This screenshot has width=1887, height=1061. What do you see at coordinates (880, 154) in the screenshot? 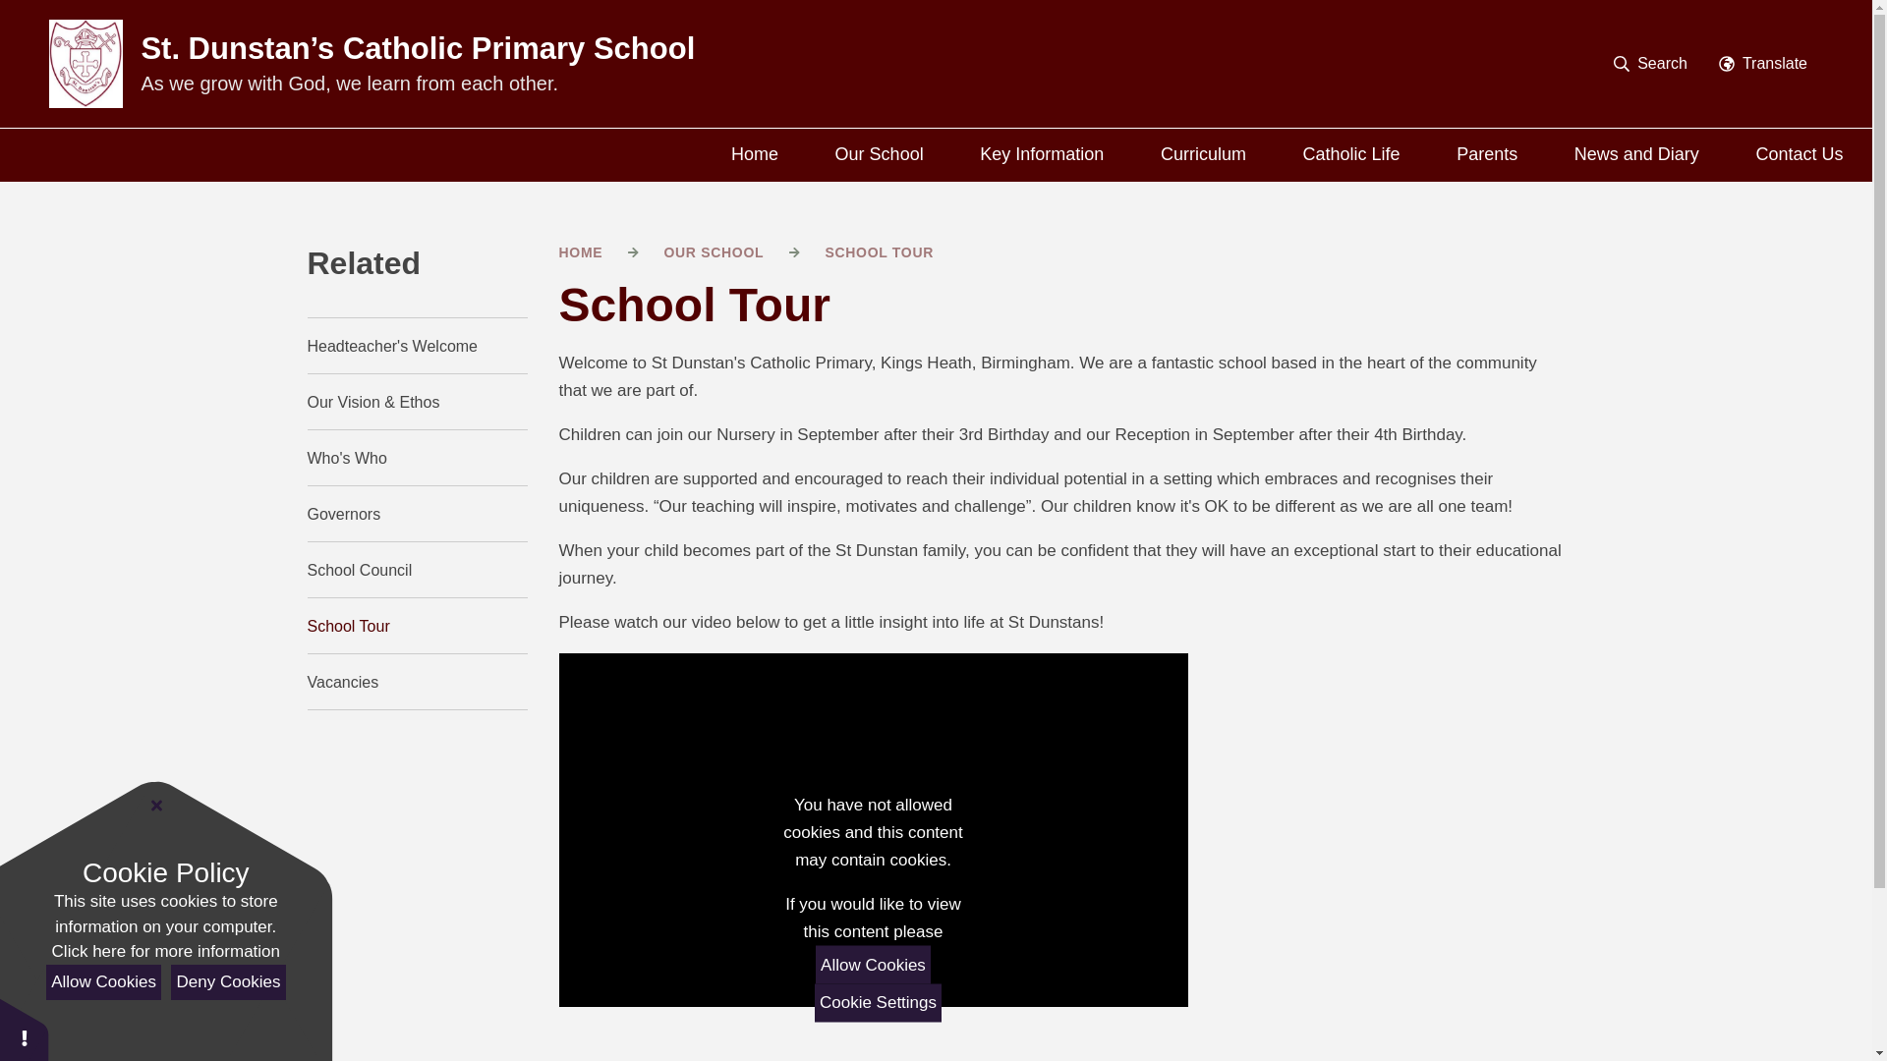
I see `Our School` at bounding box center [880, 154].